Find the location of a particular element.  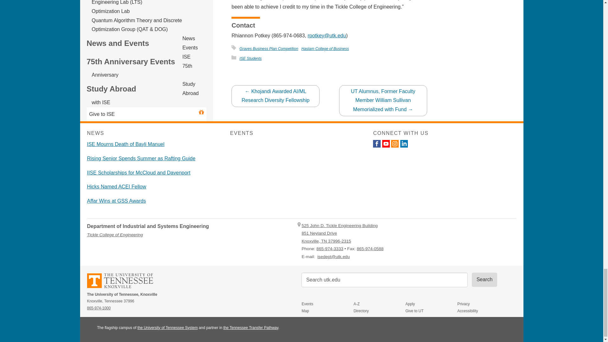

Search utk.edu is located at coordinates (384, 280).